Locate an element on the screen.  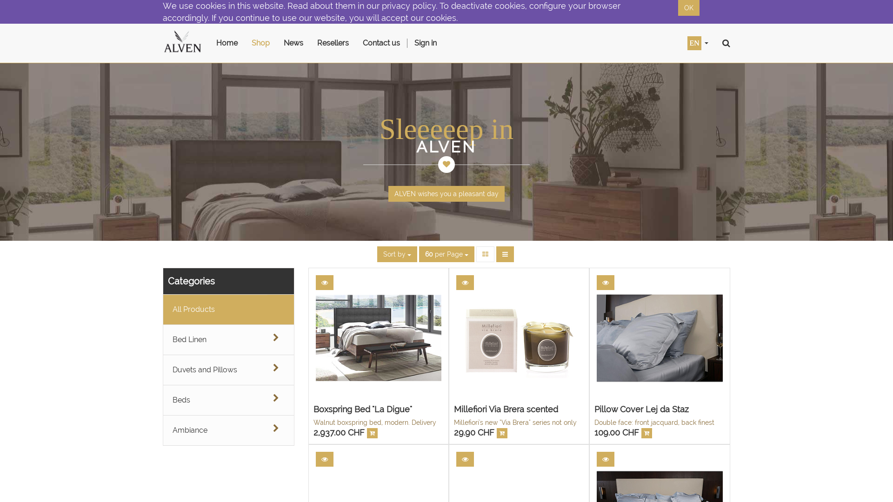
Quick view is located at coordinates (324, 459).